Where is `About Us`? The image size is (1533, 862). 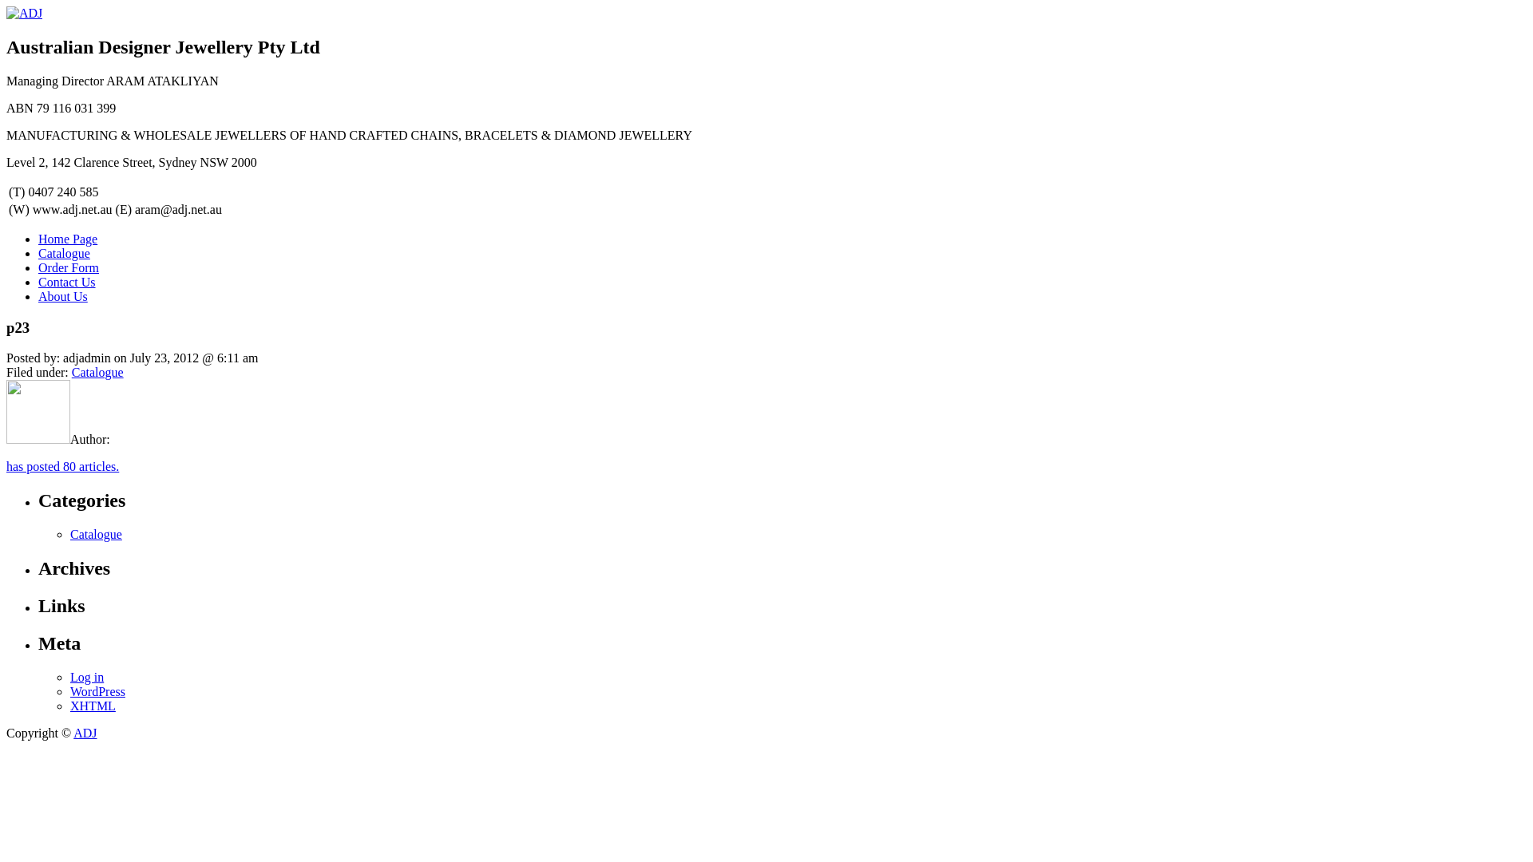 About Us is located at coordinates (63, 297).